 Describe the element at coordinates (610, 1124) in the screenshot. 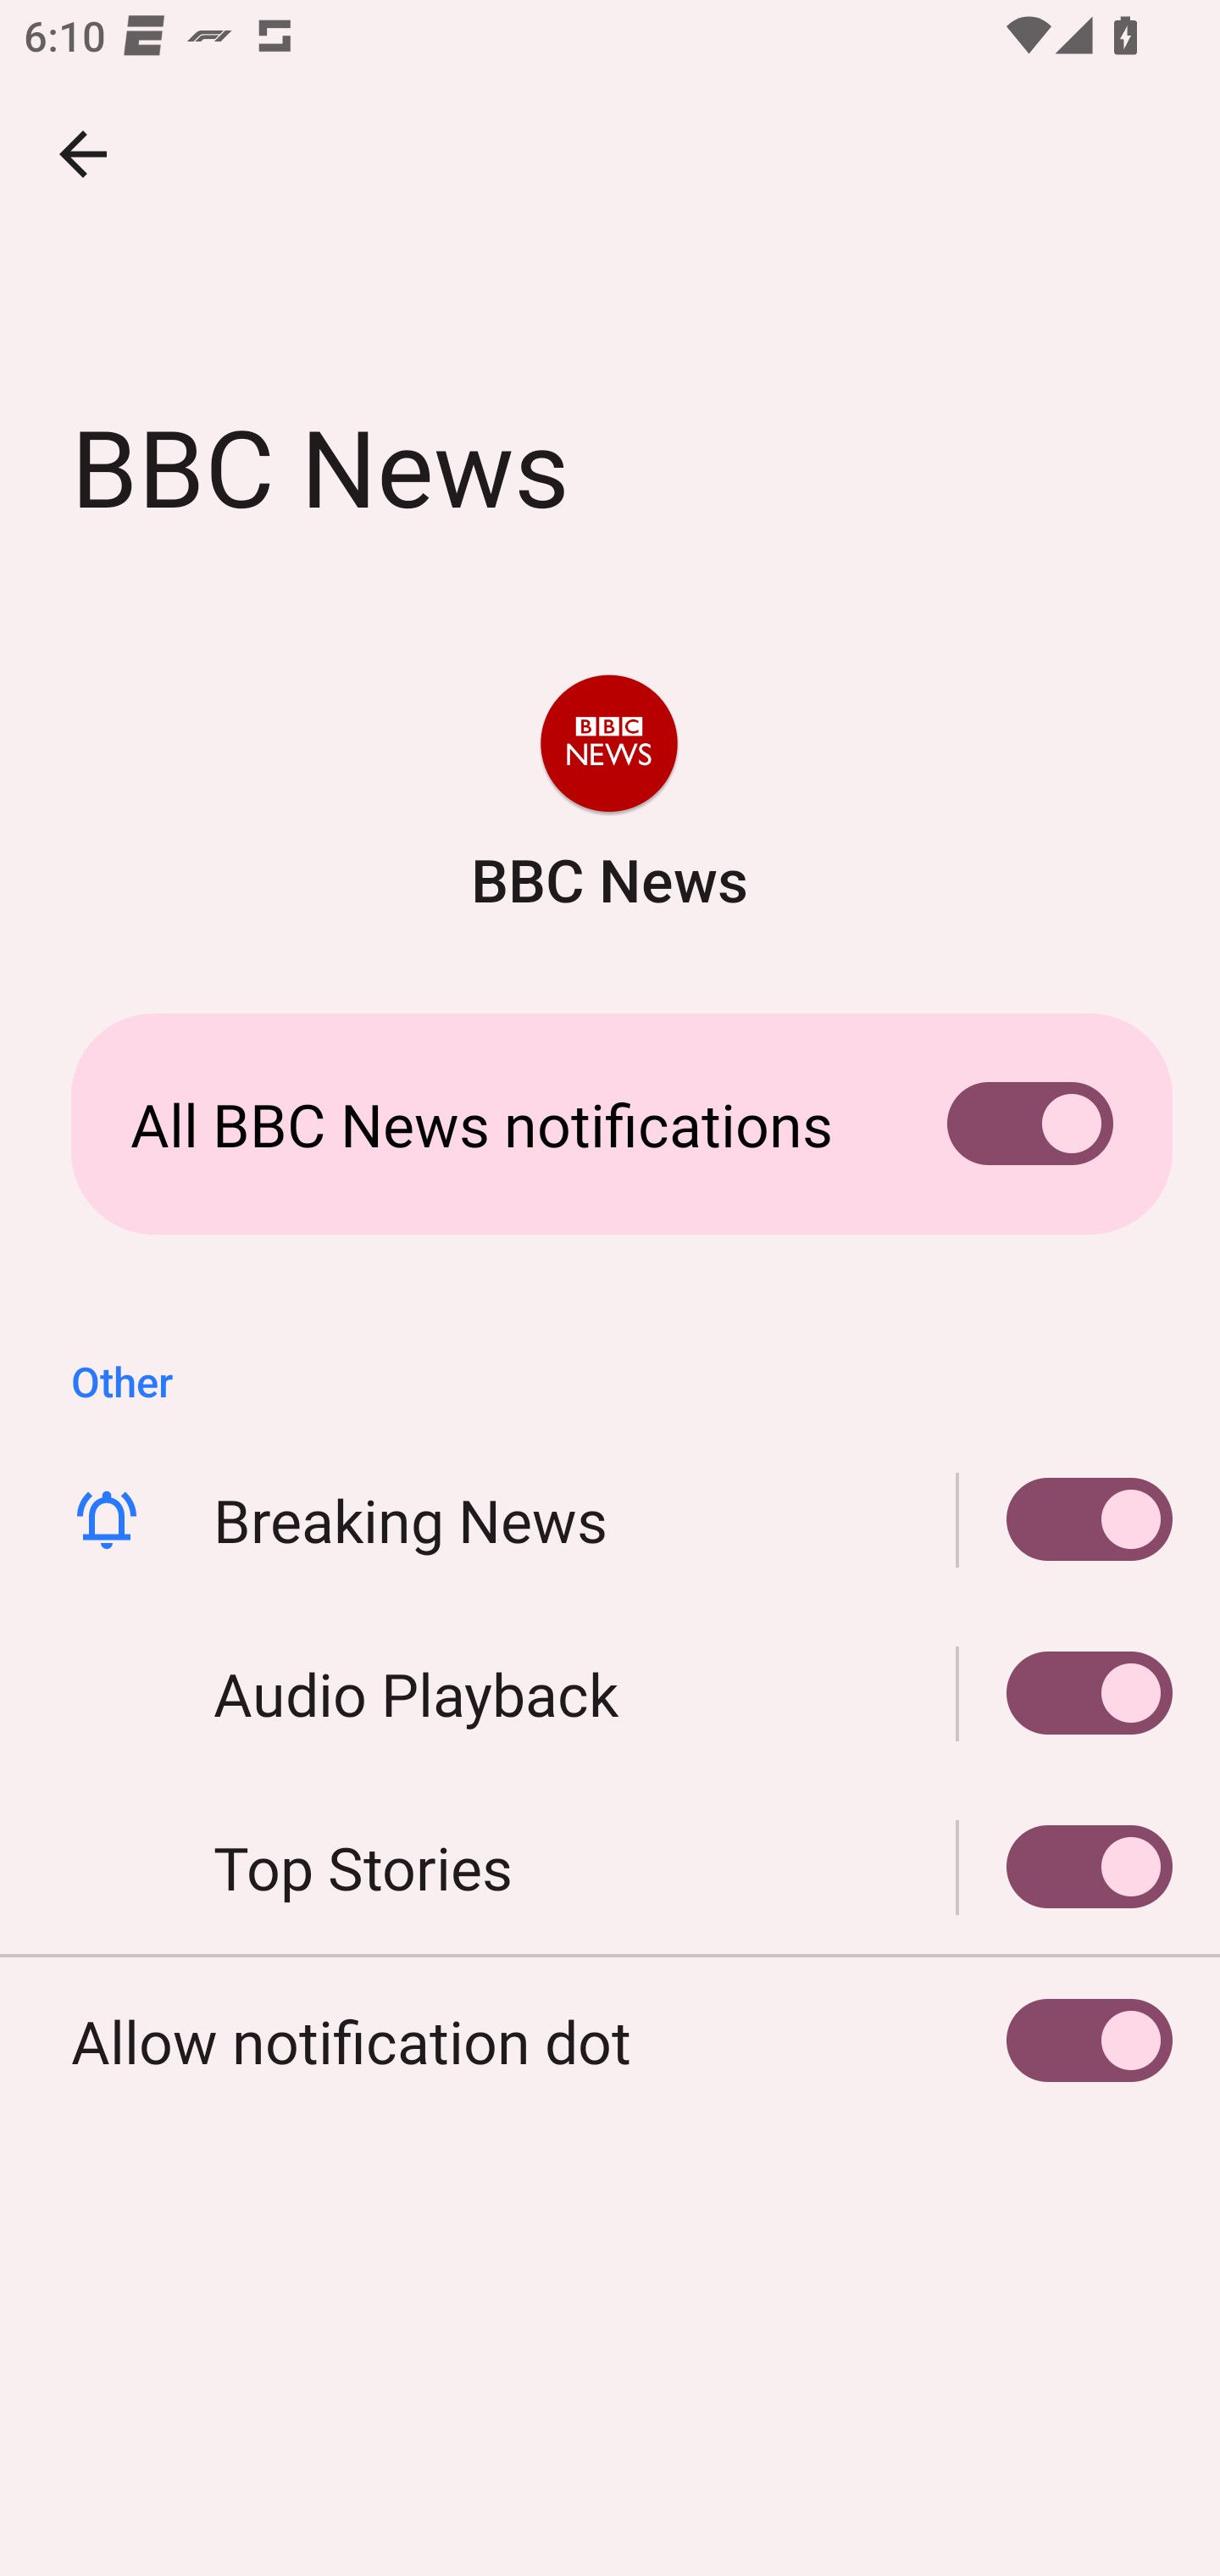

I see `All BBC News notifications` at that location.